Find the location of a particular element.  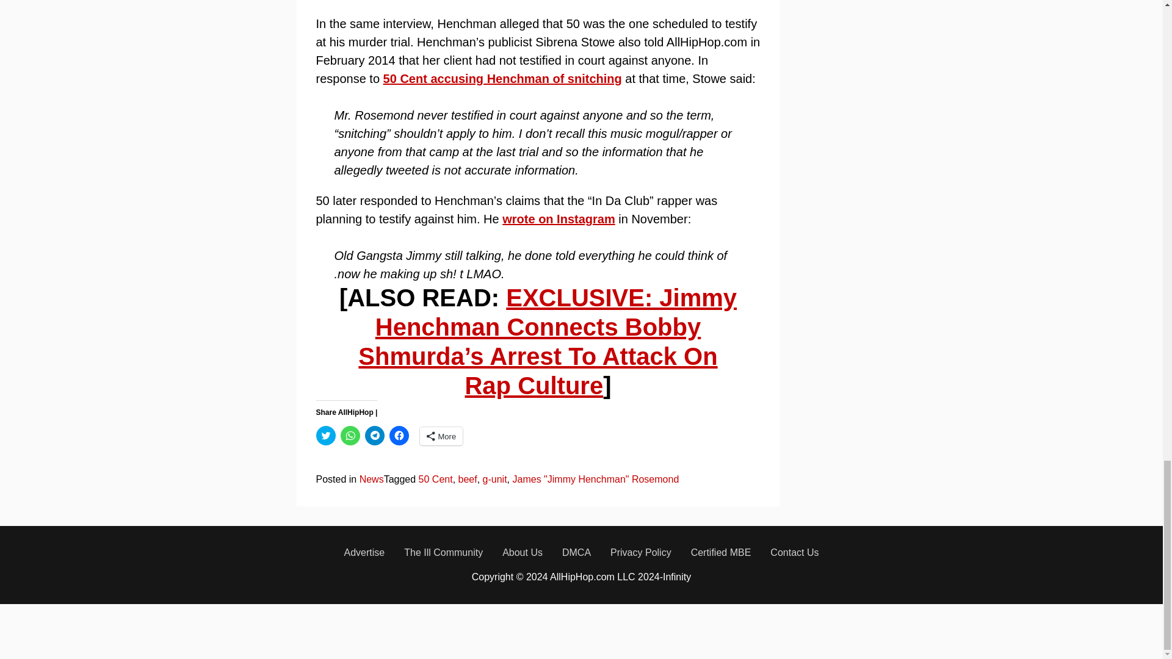

Click to share on Telegram is located at coordinates (374, 436).